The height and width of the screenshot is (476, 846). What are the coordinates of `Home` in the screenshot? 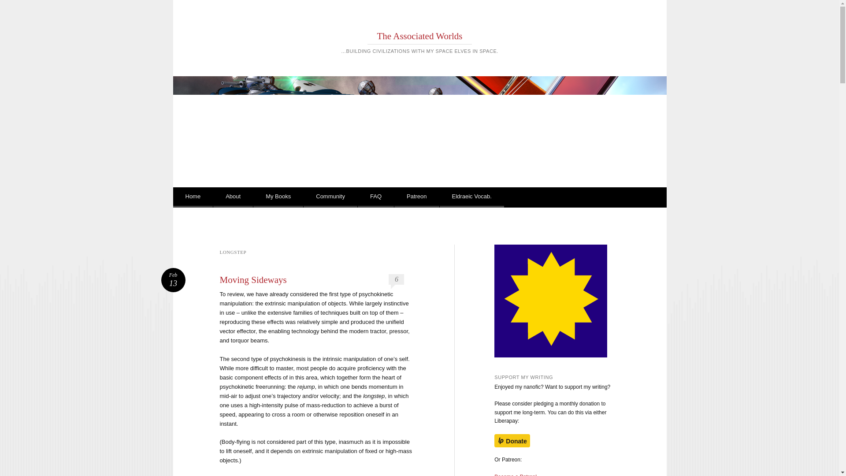 It's located at (193, 197).